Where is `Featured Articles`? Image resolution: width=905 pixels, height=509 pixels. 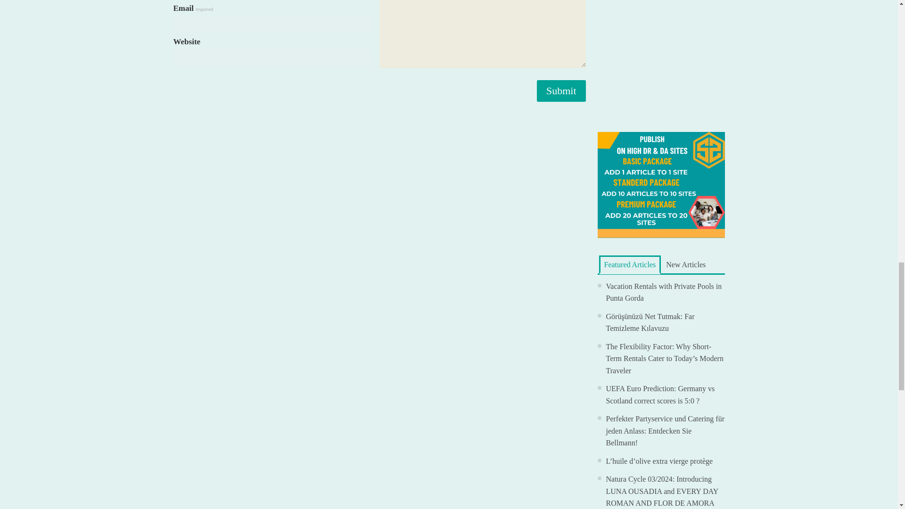
Featured Articles is located at coordinates (629, 265).